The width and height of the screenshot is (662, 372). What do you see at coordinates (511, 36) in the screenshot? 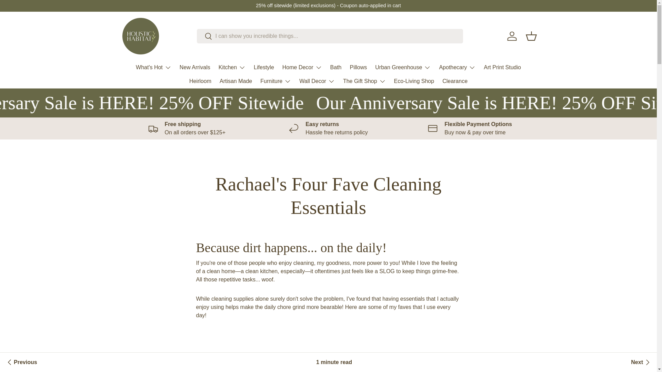
I see `Log in` at bounding box center [511, 36].